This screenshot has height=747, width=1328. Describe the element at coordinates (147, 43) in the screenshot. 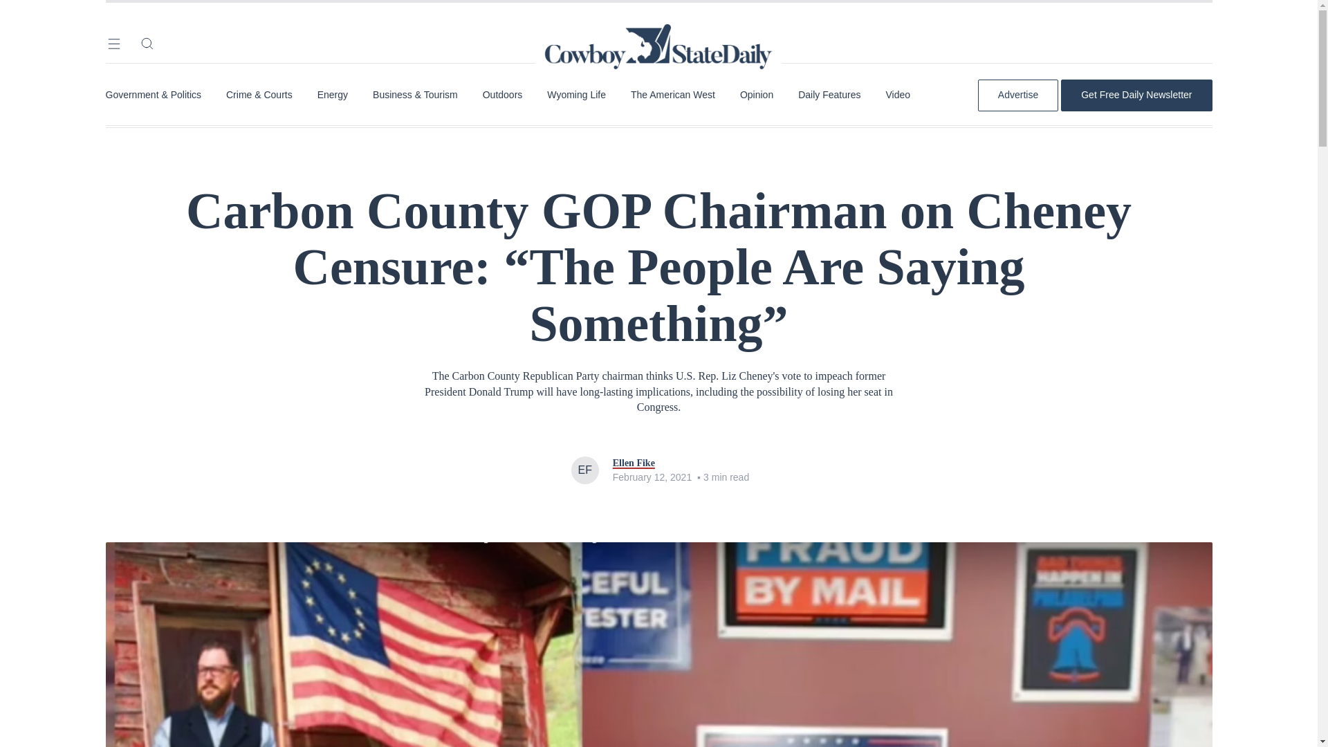

I see `Search` at that location.